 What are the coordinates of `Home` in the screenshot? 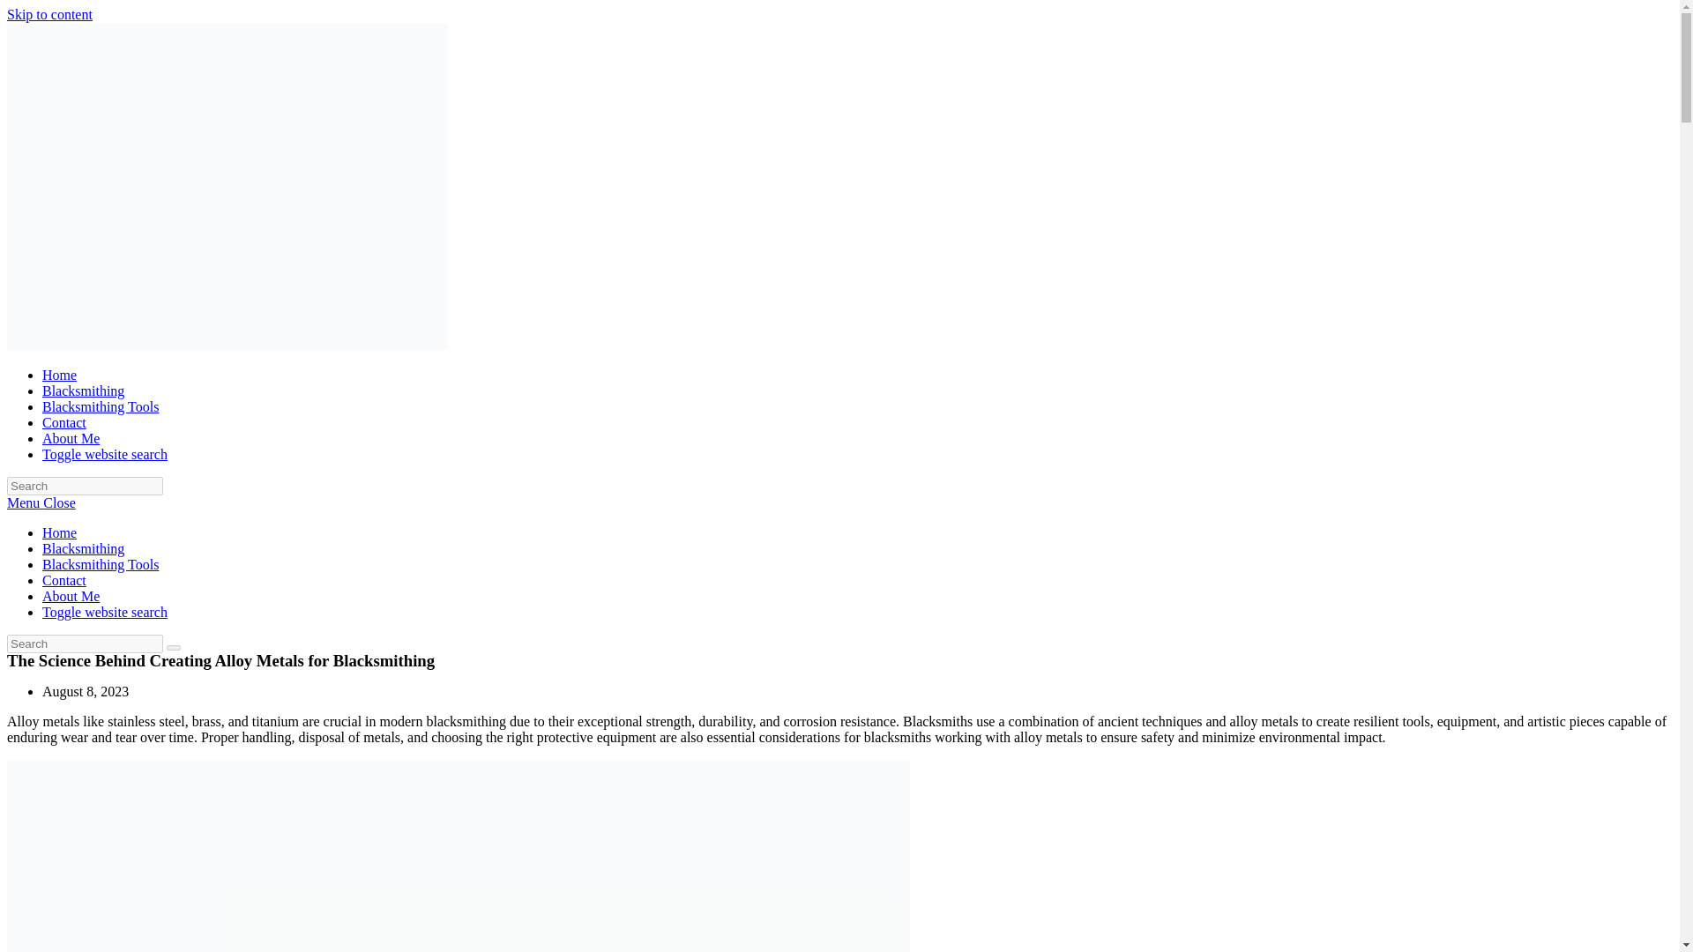 It's located at (59, 375).